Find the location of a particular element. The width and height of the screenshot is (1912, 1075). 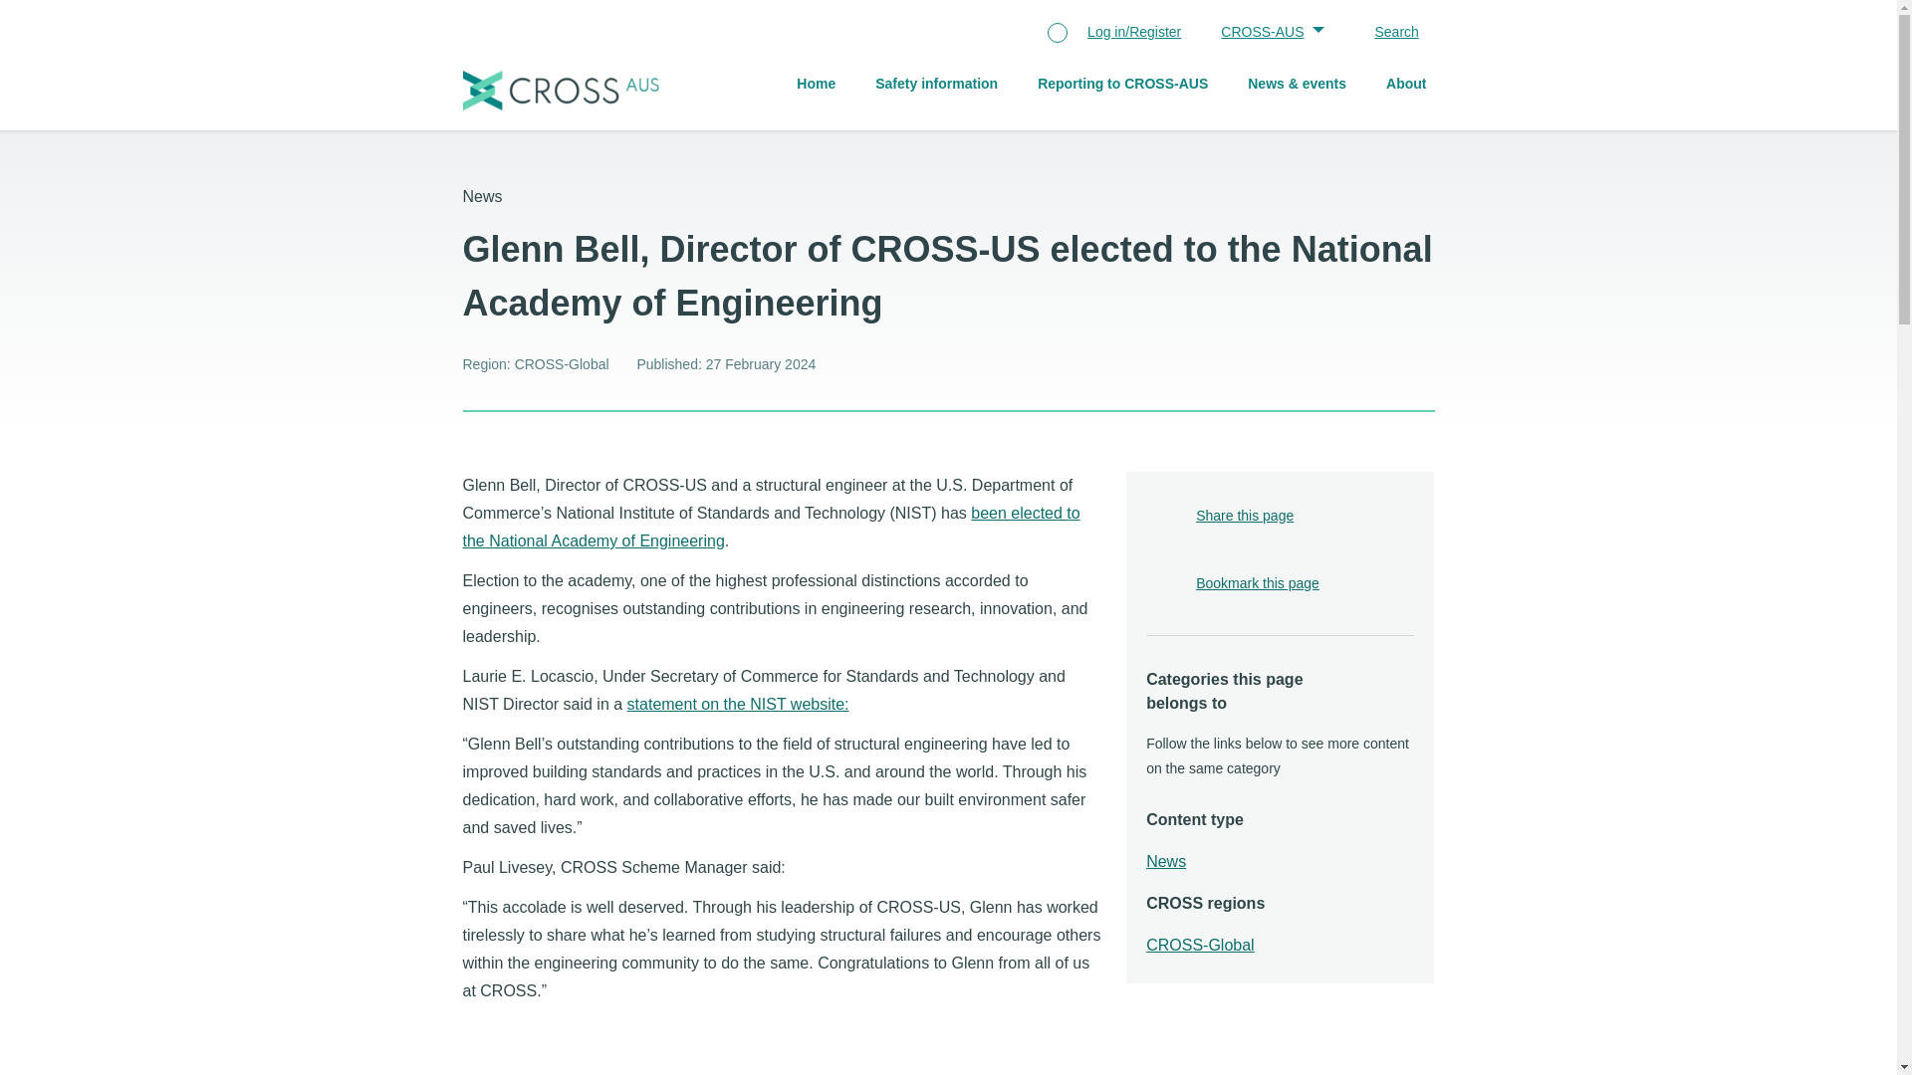

CROSS-Global is located at coordinates (1199, 946).